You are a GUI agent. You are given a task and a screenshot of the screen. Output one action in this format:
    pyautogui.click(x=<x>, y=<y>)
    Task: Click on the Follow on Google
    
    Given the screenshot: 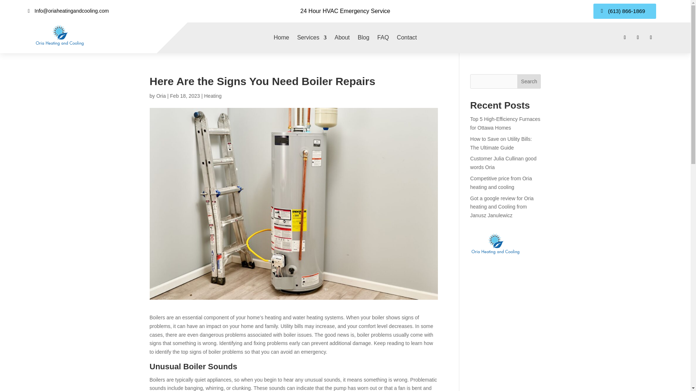 What is the action you would take?
    pyautogui.click(x=638, y=37)
    